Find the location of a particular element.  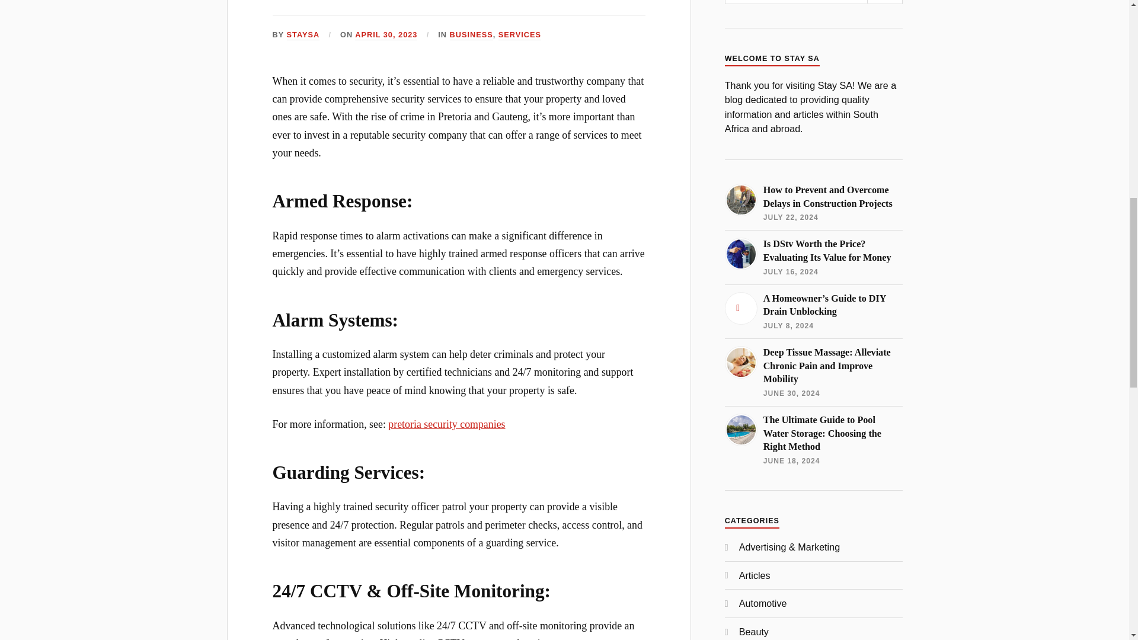

SERVICES is located at coordinates (519, 35).